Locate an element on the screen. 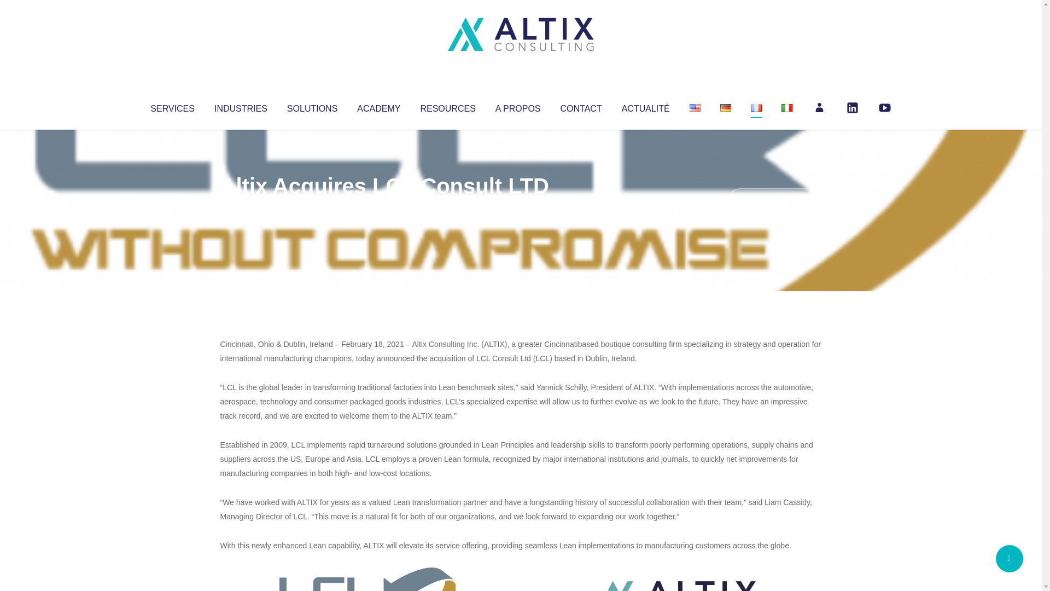  Uncategorized is located at coordinates (382, 208).